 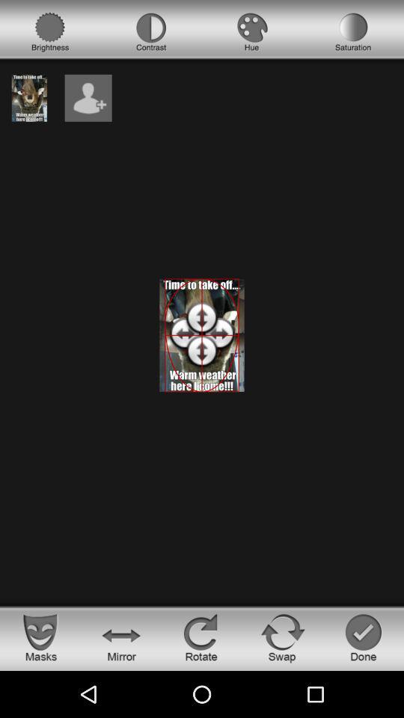 What do you see at coordinates (283, 637) in the screenshot?
I see `swap` at bounding box center [283, 637].